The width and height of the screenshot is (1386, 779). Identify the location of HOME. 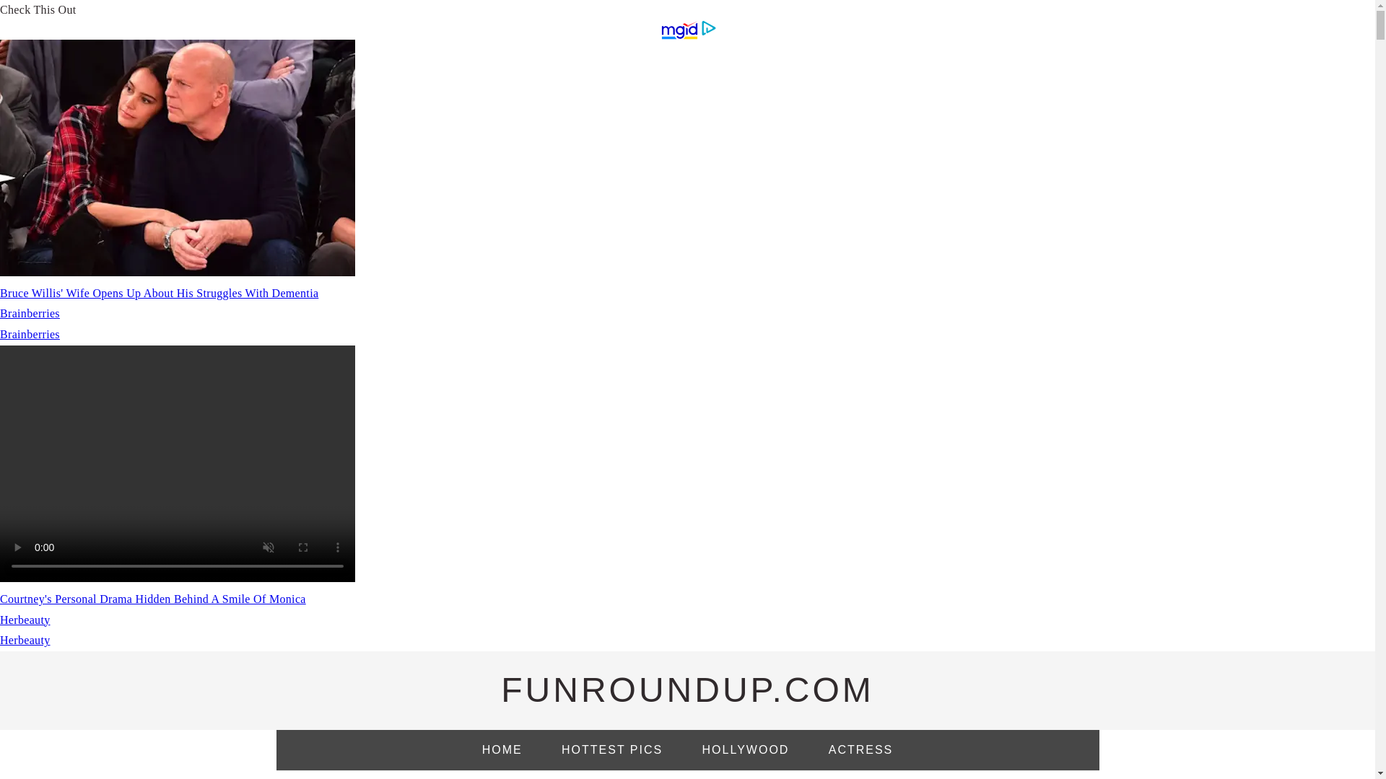
(502, 750).